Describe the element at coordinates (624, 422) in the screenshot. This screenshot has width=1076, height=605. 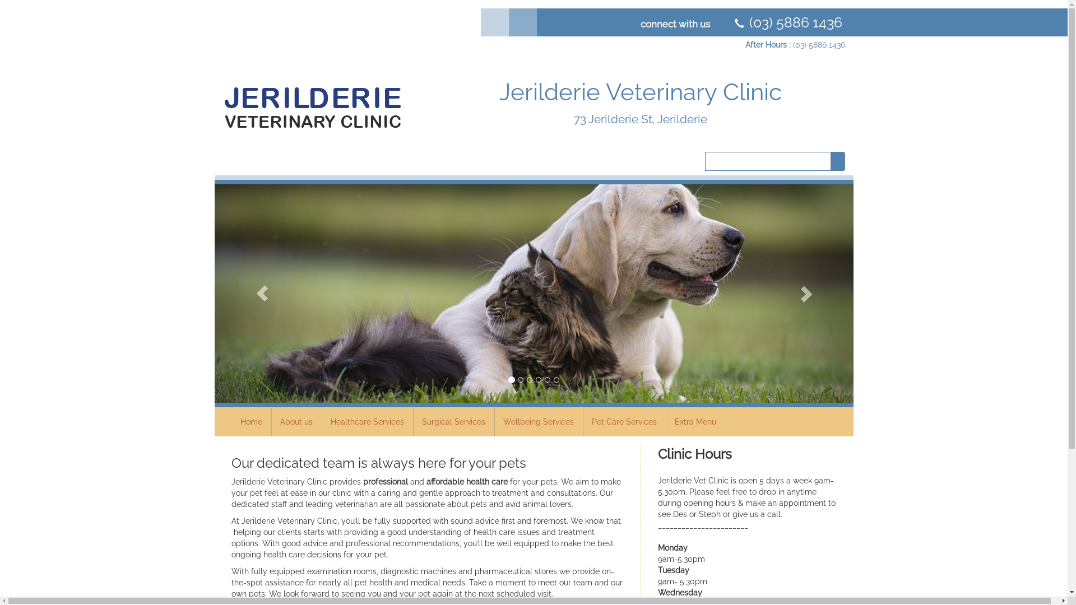
I see `Pet Care Services` at that location.